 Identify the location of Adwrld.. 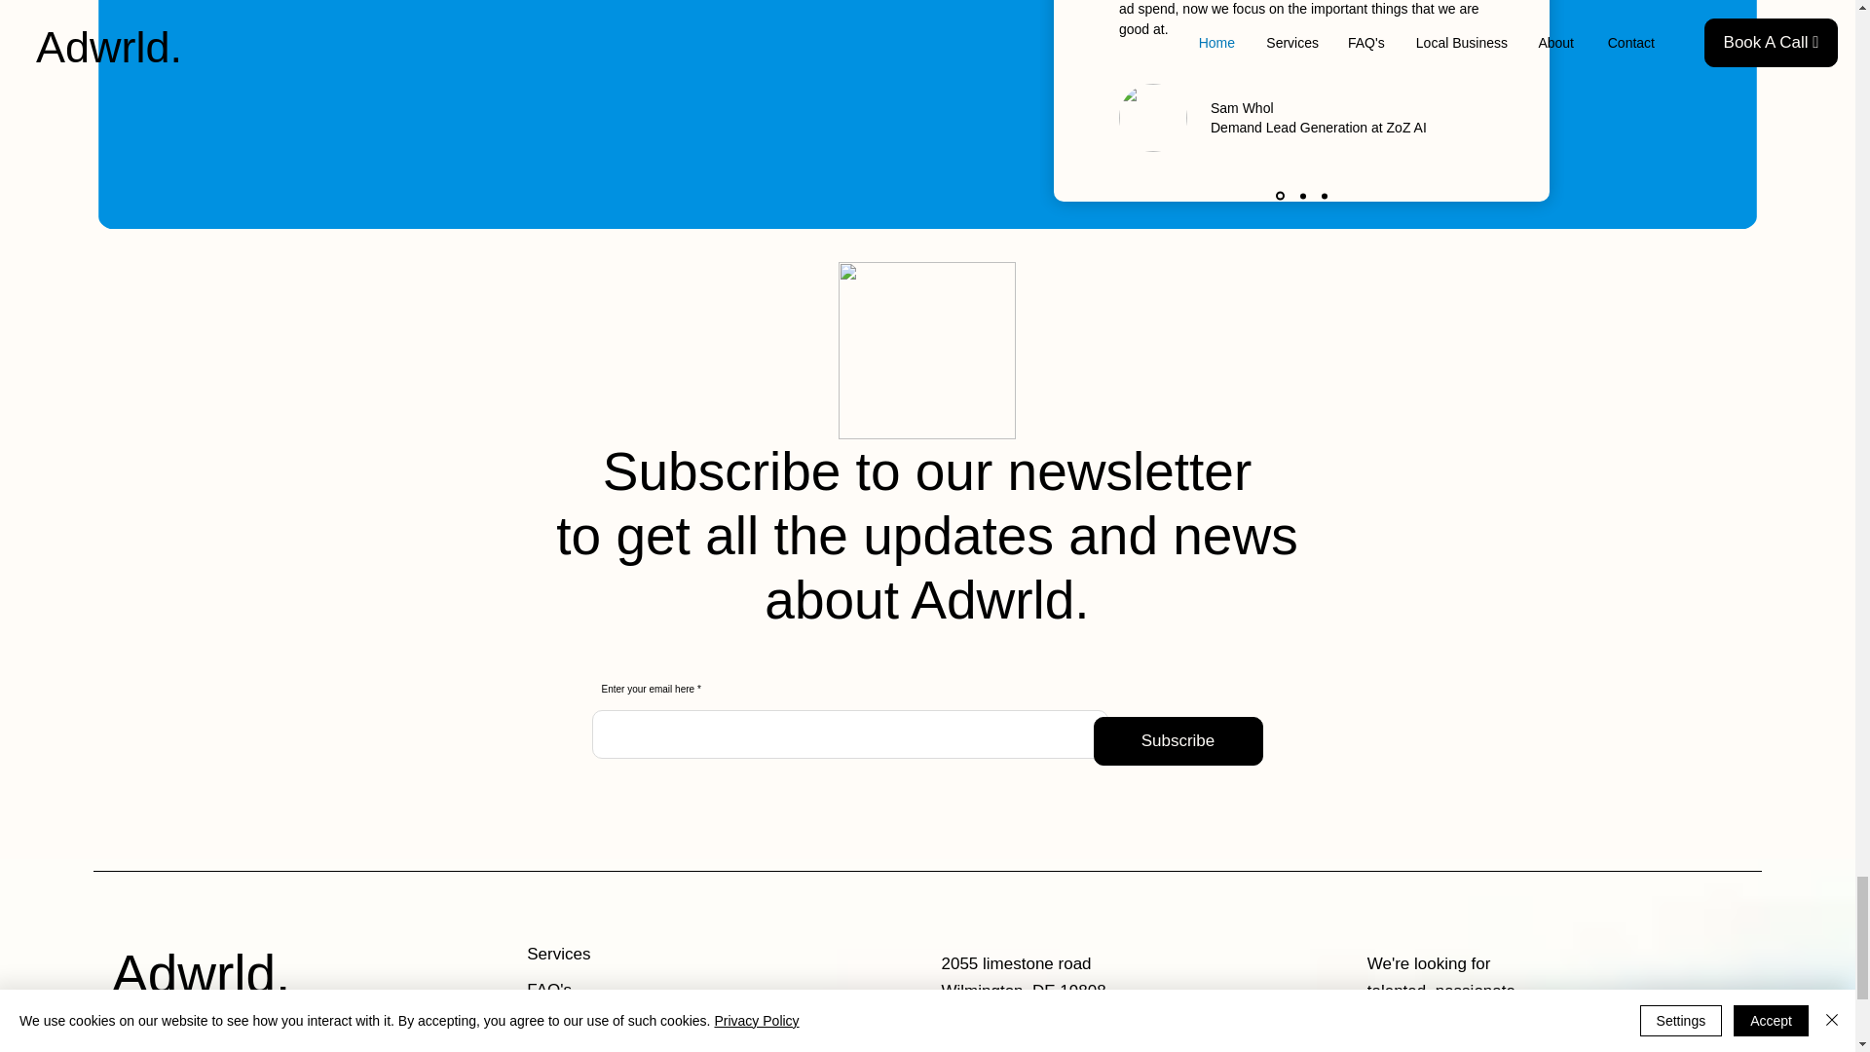
(201, 974).